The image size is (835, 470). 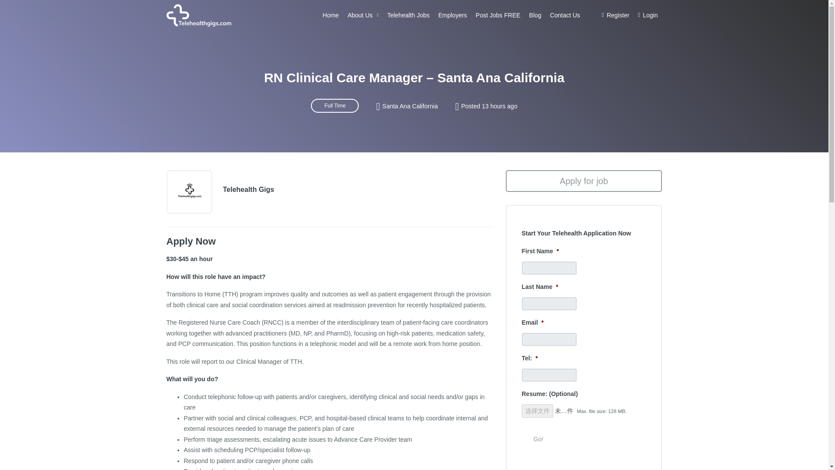 What do you see at coordinates (648, 16) in the screenshot?
I see `Login` at bounding box center [648, 16].